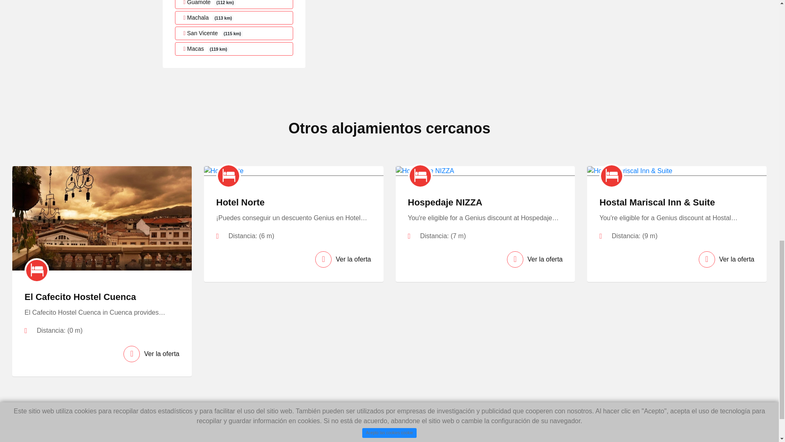  What do you see at coordinates (240, 202) in the screenshot?
I see `Hotel Norte` at bounding box center [240, 202].